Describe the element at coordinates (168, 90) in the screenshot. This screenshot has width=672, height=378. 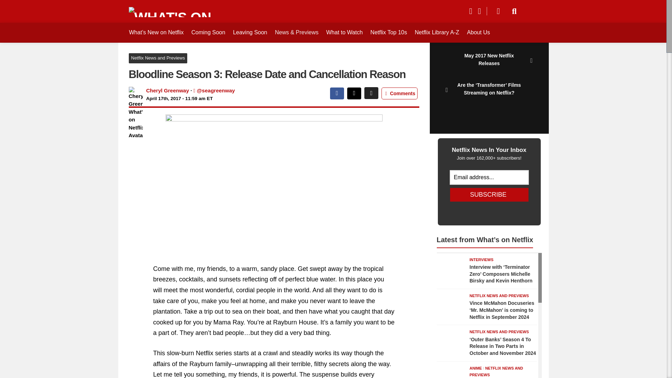
I see `Posts by Cheryl Greenway` at that location.